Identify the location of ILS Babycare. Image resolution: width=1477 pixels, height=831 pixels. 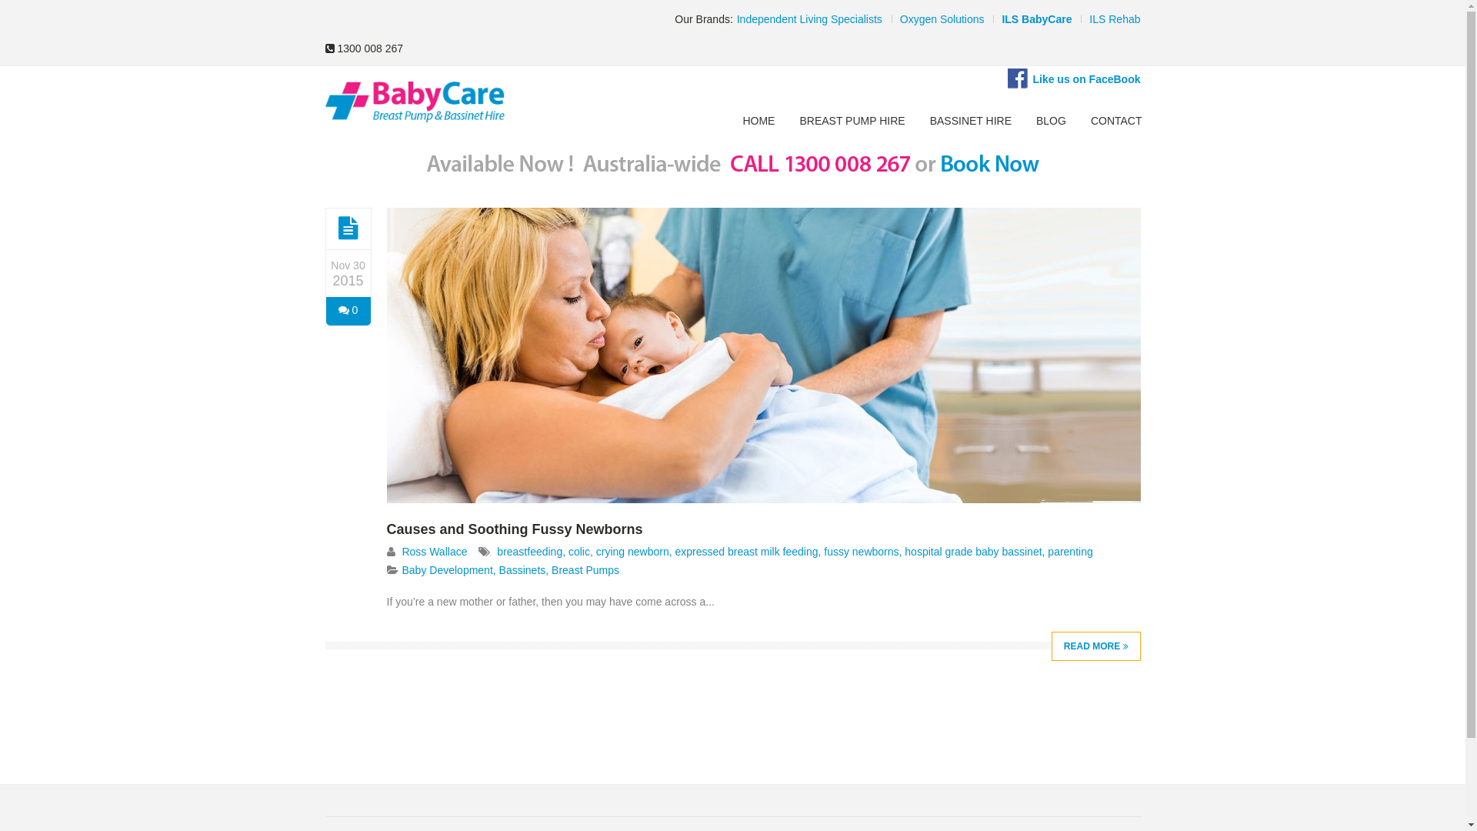
(414, 102).